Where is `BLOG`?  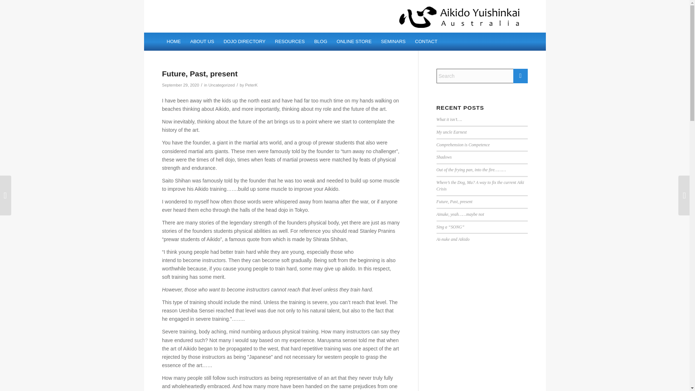
BLOG is located at coordinates (321, 41).